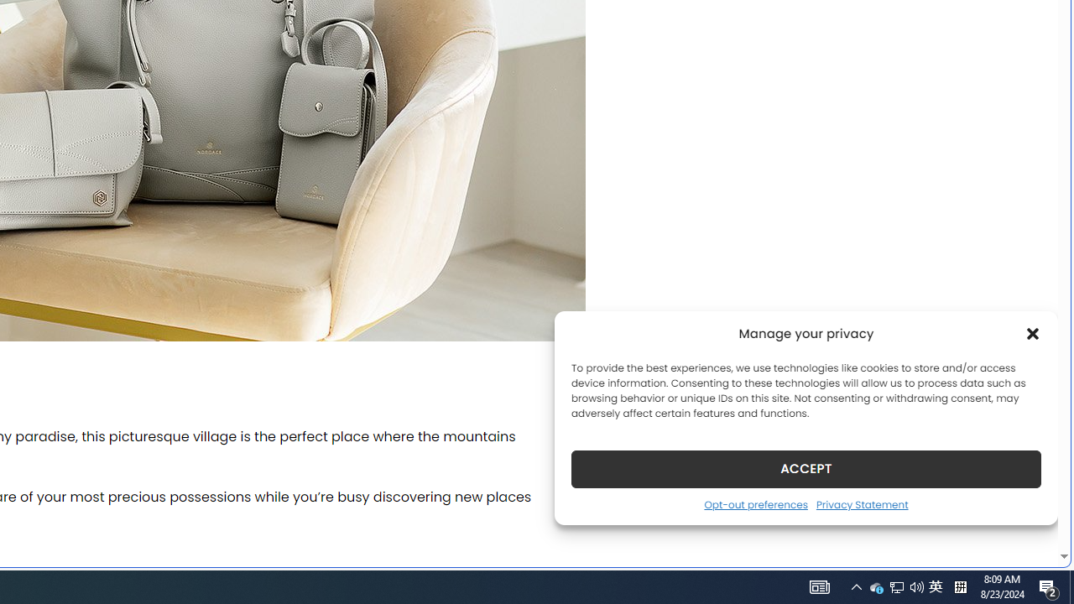 The image size is (1074, 604). I want to click on google_privacy_policy_zh-CN.pdf, so click(576, 404).